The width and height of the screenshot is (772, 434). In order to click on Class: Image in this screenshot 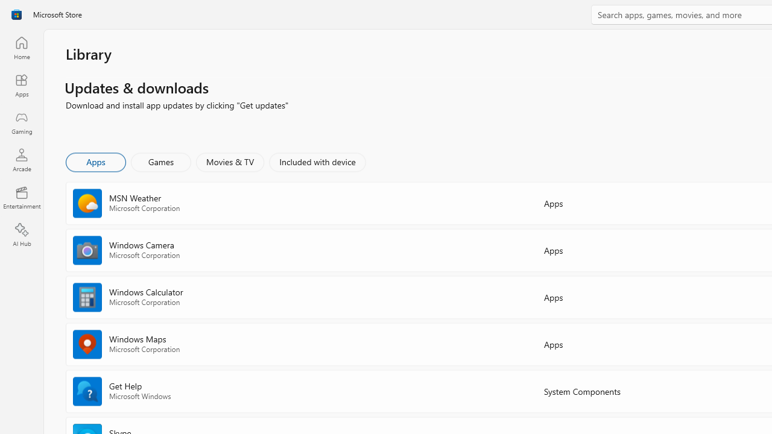, I will do `click(16, 14)`.